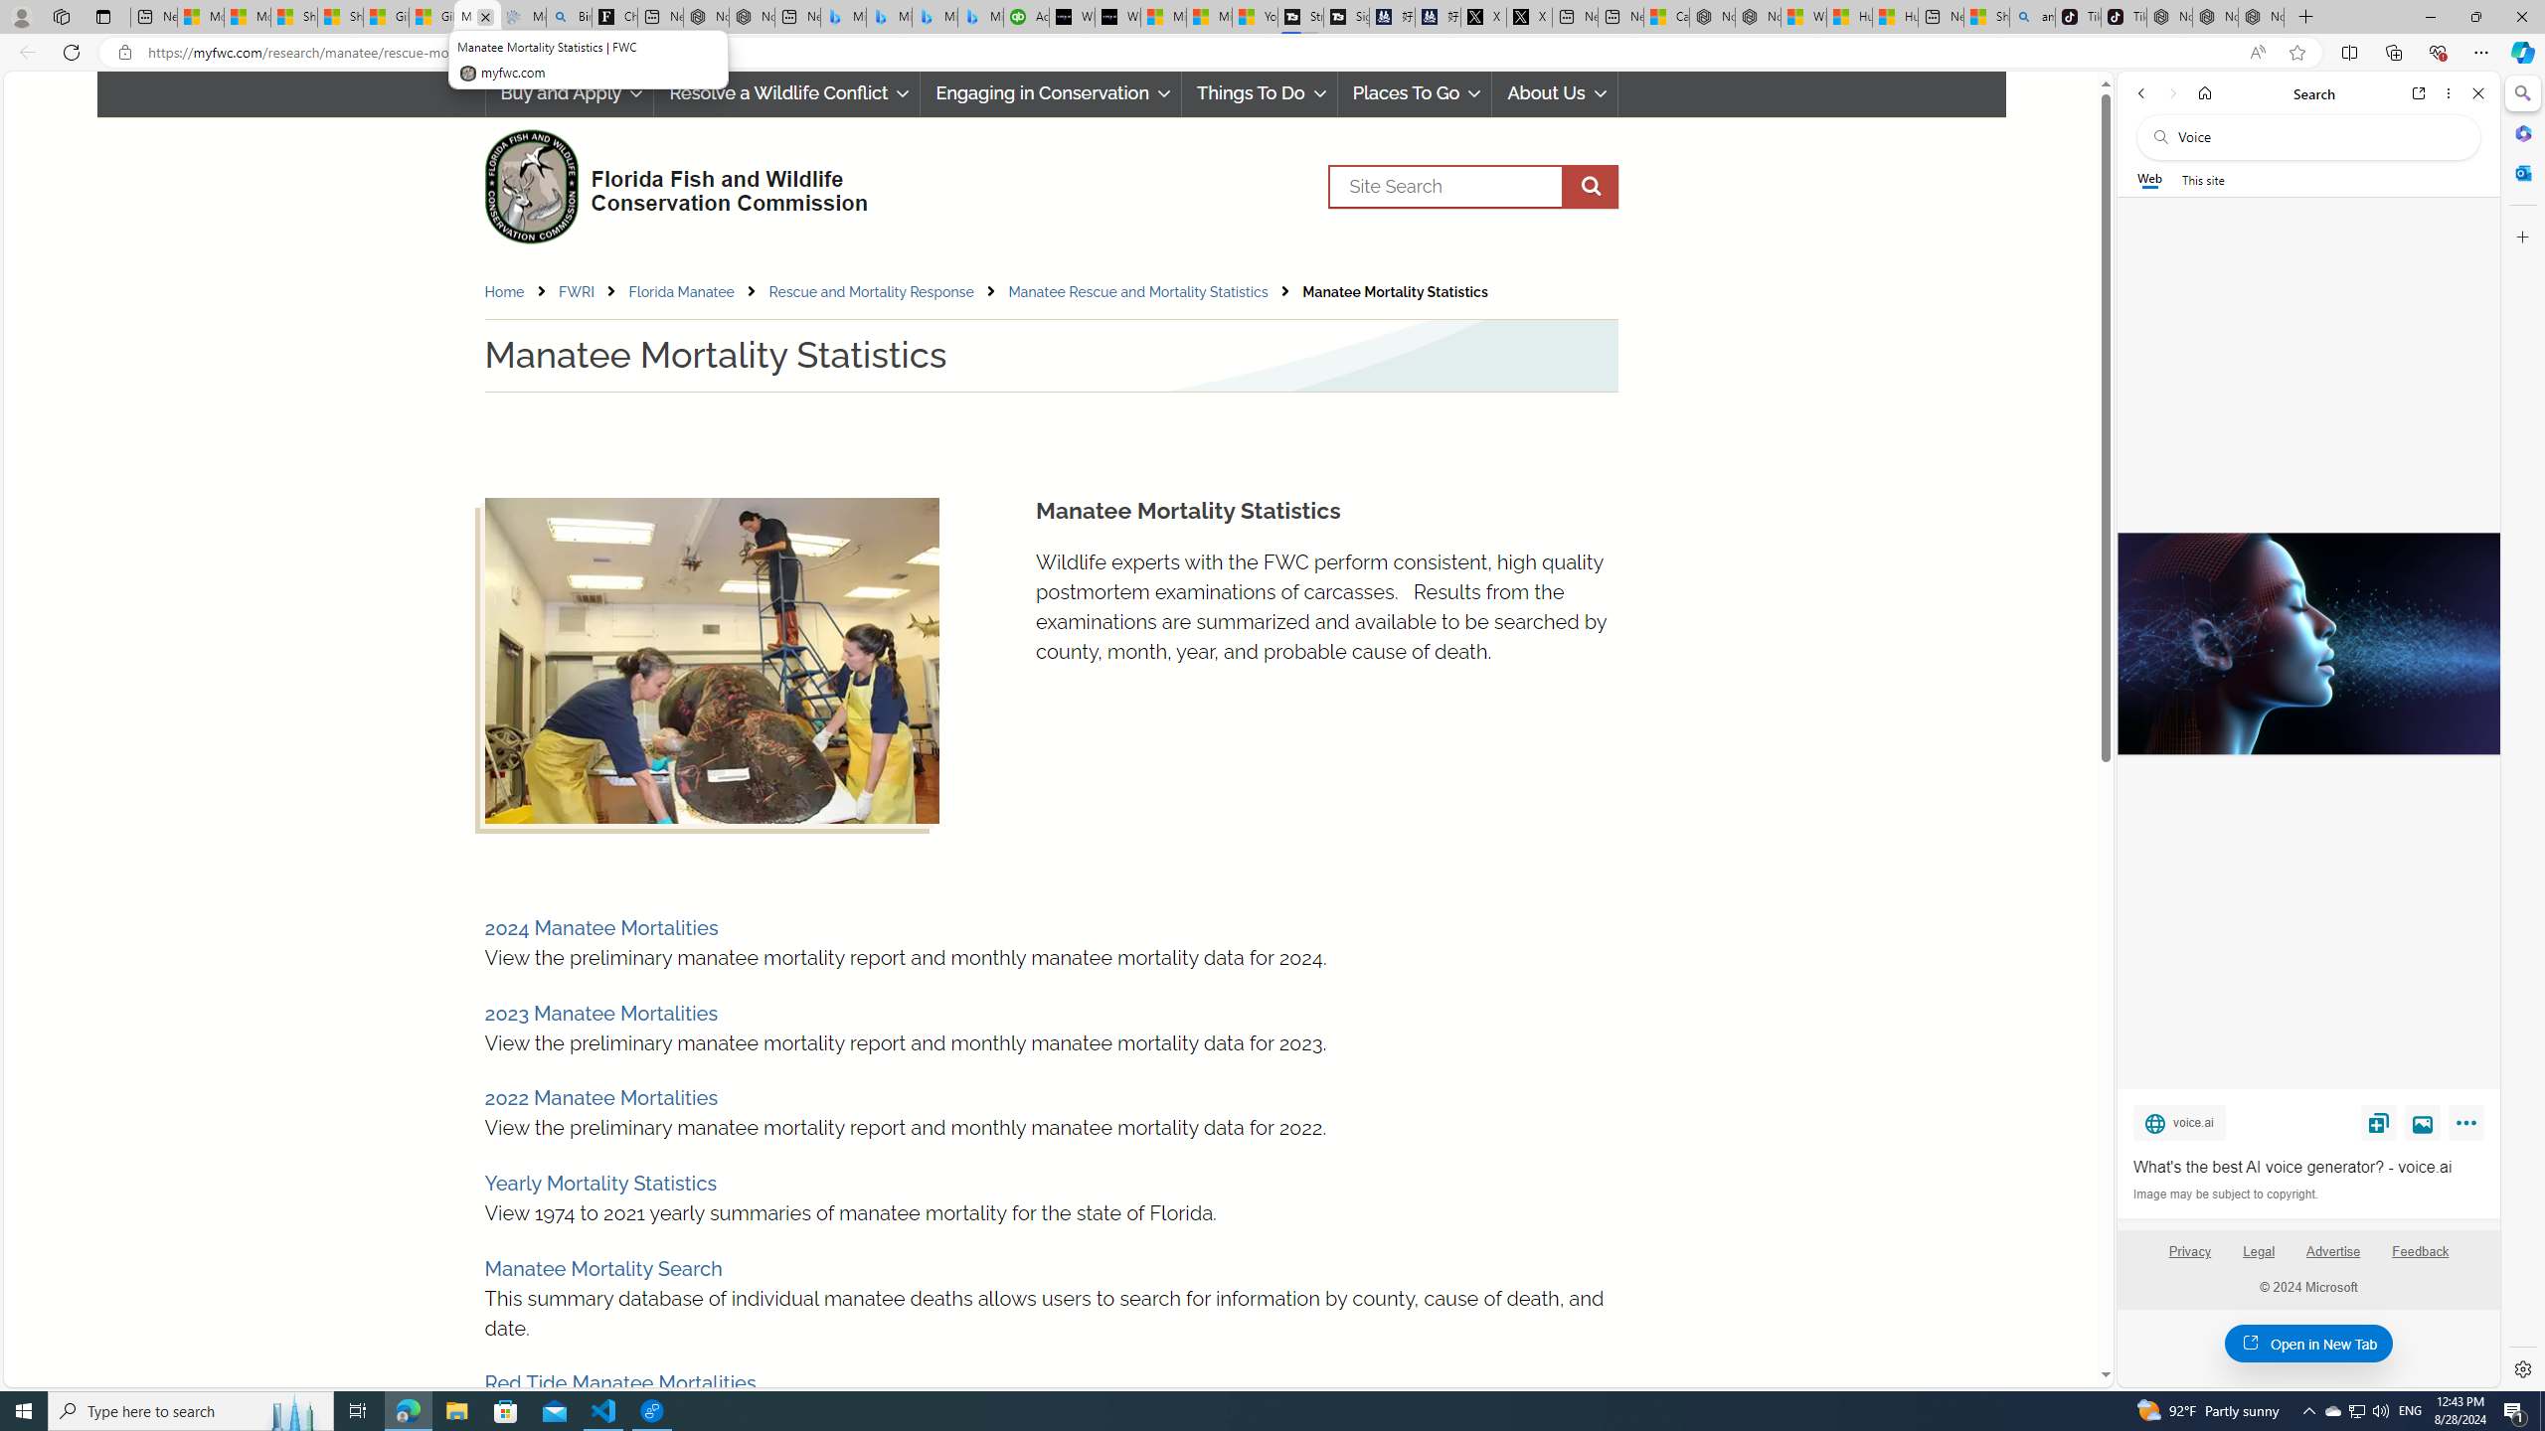 The width and height of the screenshot is (2545, 1431). What do you see at coordinates (2032, 17) in the screenshot?
I see `amazon - Search` at bounding box center [2032, 17].